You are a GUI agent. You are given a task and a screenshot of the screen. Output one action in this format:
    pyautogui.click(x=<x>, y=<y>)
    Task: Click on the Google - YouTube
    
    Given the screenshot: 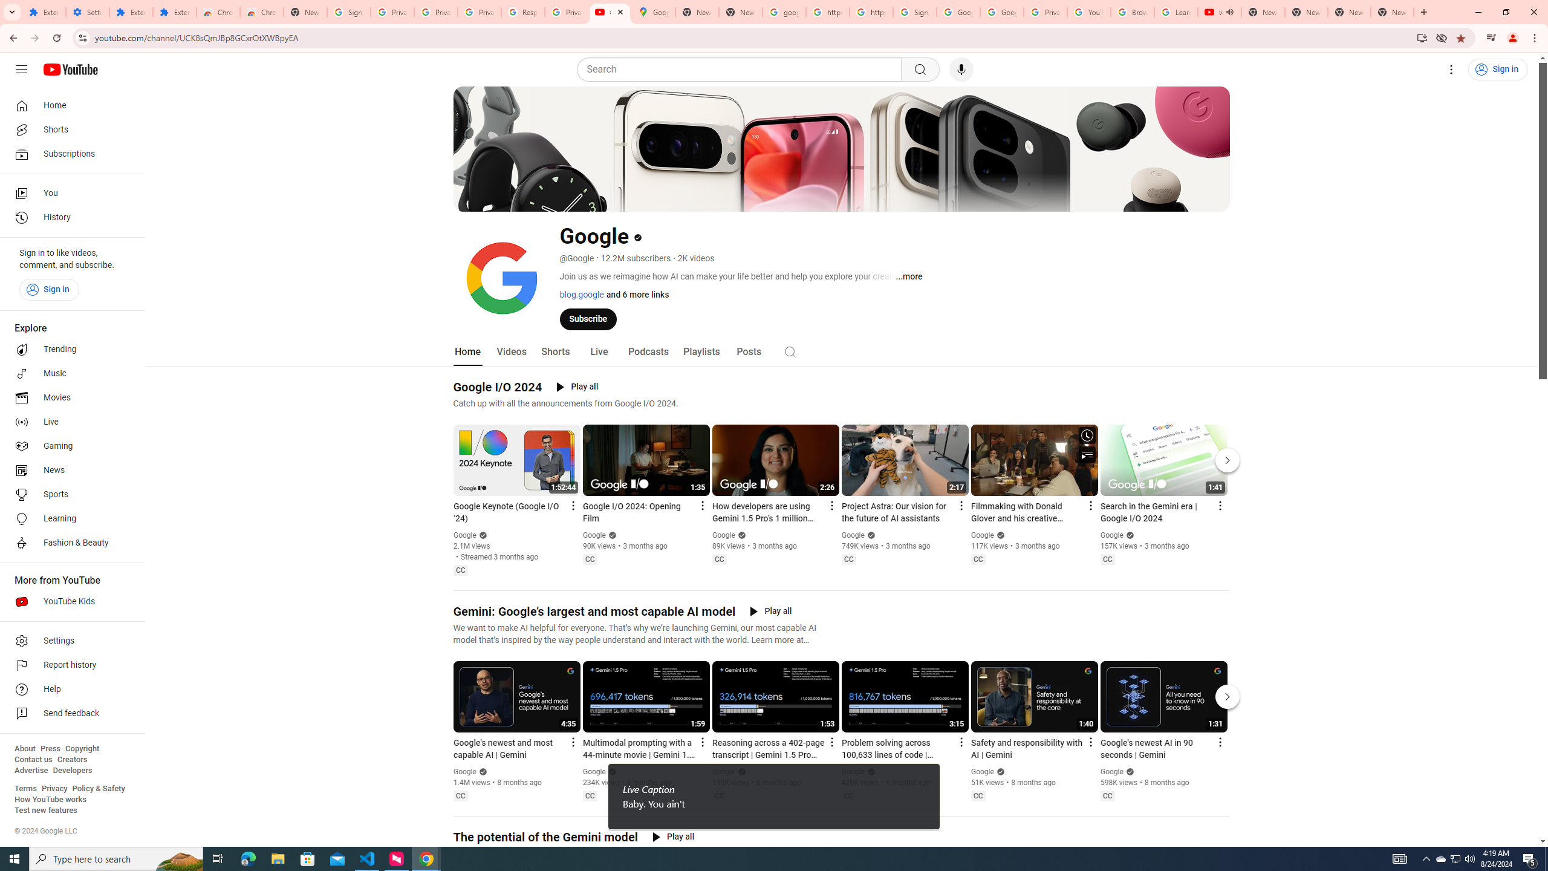 What is the action you would take?
    pyautogui.click(x=611, y=12)
    